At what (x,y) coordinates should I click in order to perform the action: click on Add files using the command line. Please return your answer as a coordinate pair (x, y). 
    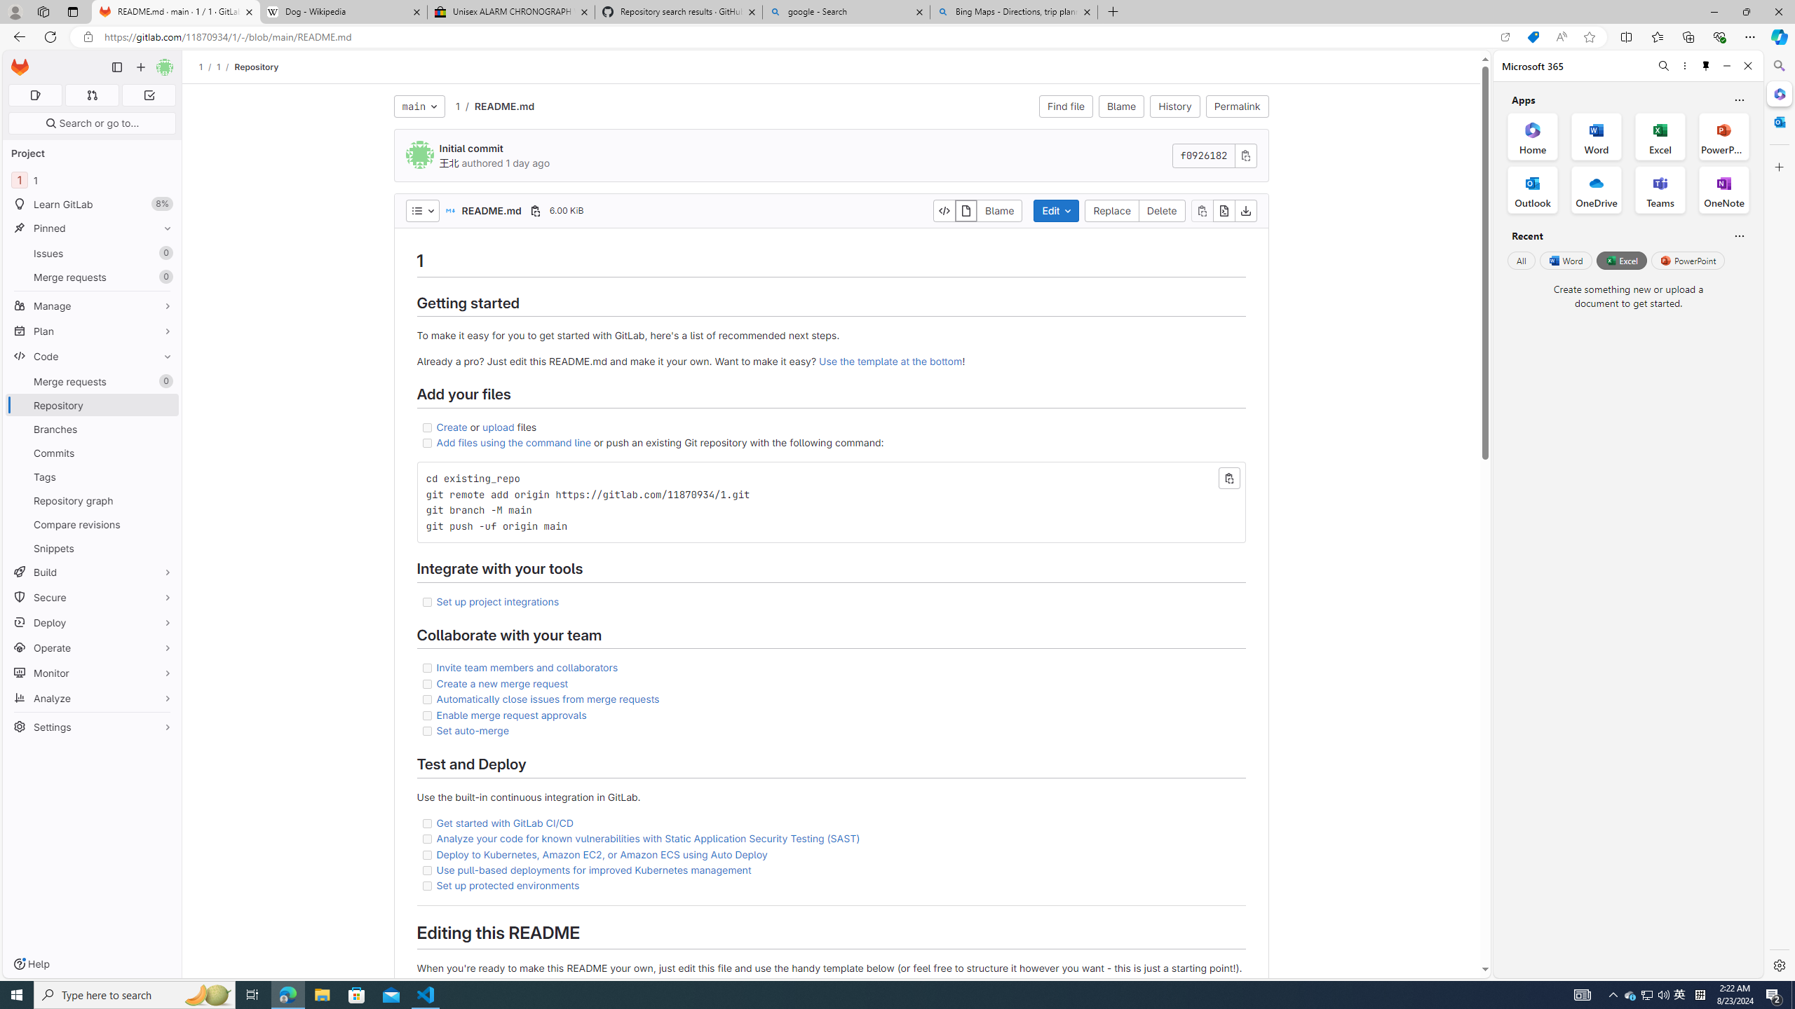
    Looking at the image, I should click on (514, 443).